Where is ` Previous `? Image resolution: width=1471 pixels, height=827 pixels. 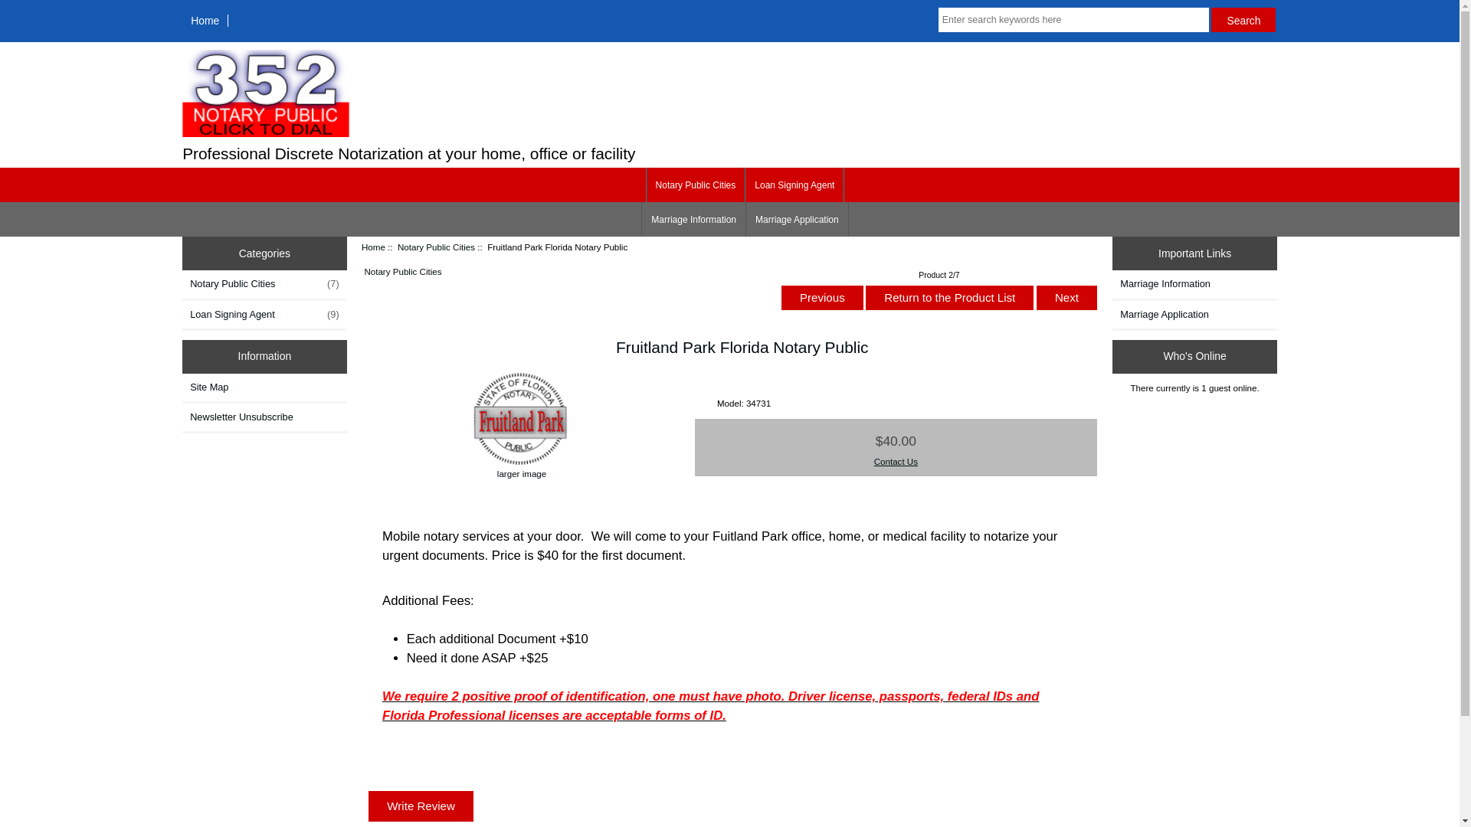
 Previous  is located at coordinates (823, 299).